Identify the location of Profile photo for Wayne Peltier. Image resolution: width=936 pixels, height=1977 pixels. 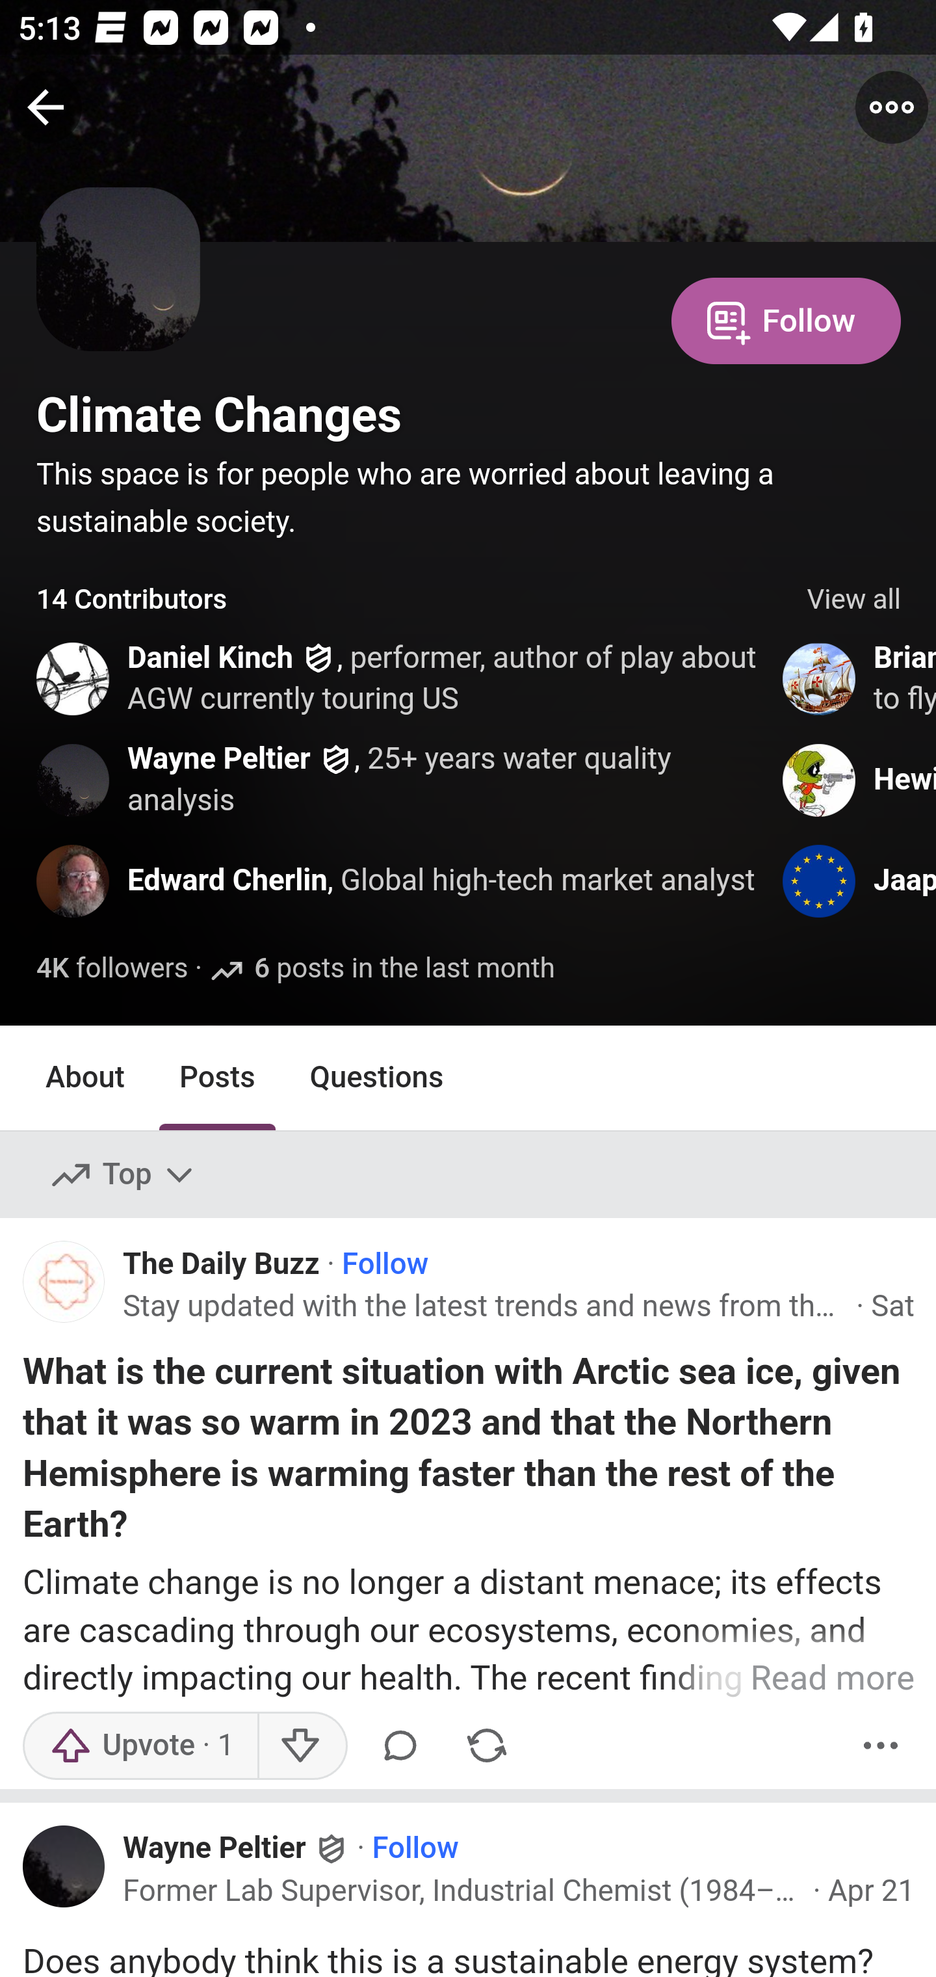
(64, 1866).